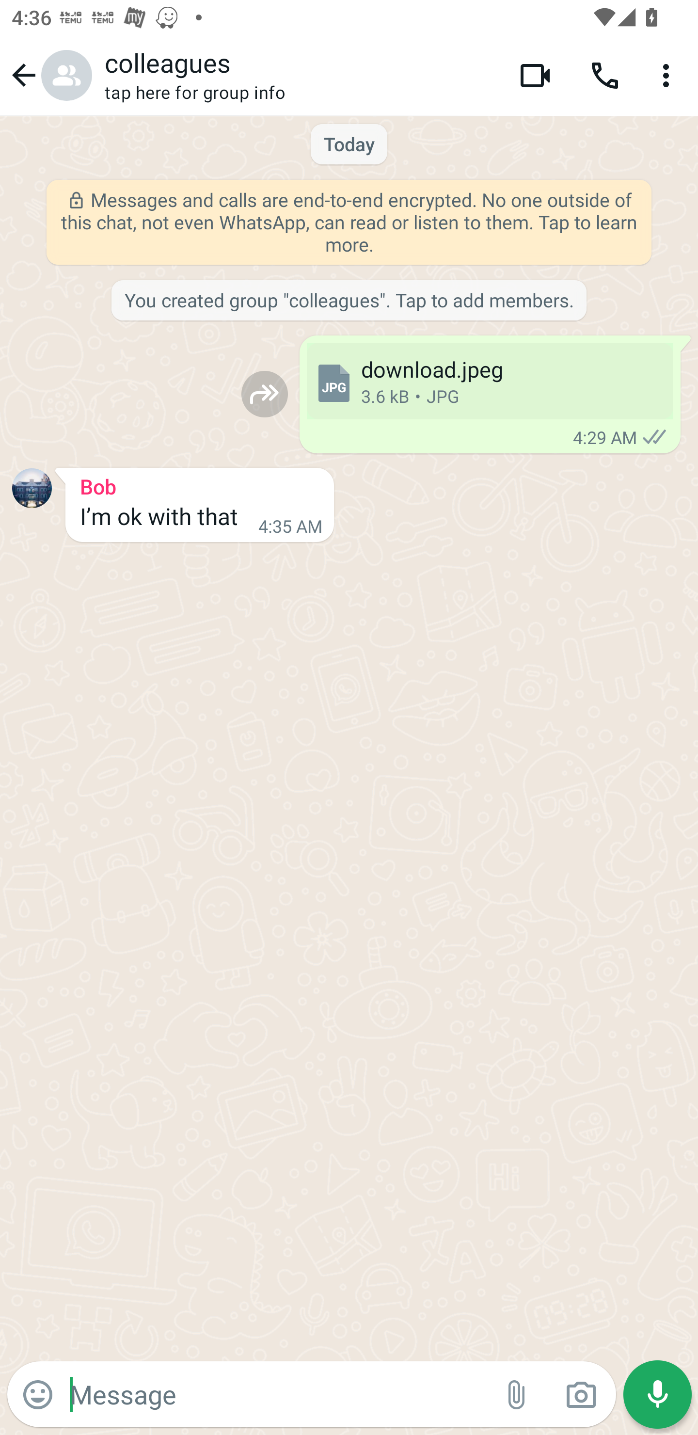  What do you see at coordinates (277, 1394) in the screenshot?
I see `Message` at bounding box center [277, 1394].